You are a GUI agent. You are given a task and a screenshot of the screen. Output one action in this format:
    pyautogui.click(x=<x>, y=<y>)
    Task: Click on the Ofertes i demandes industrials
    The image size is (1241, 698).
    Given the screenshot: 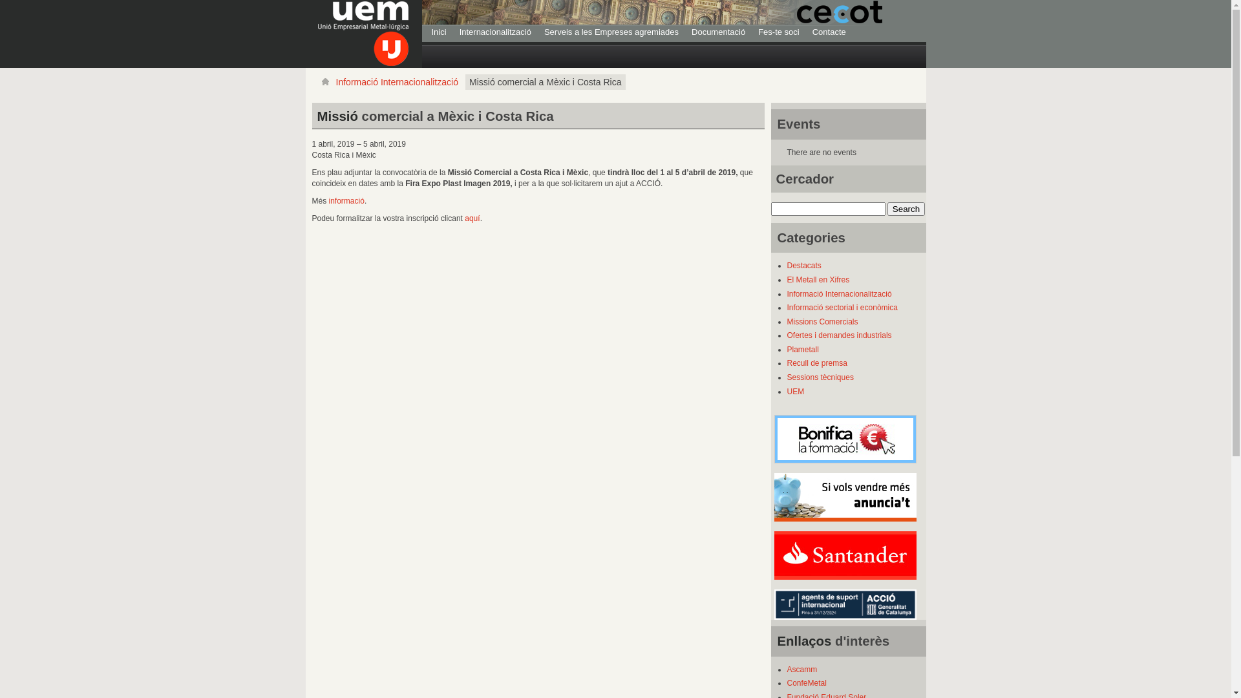 What is the action you would take?
    pyautogui.click(x=840, y=335)
    